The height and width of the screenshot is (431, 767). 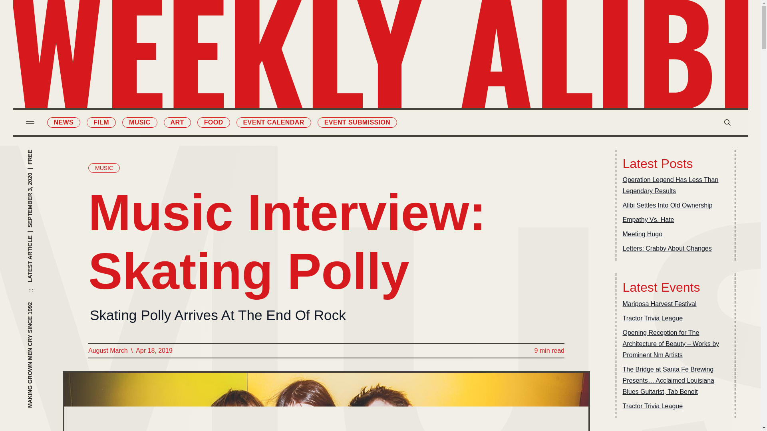 What do you see at coordinates (107, 351) in the screenshot?
I see `August March` at bounding box center [107, 351].